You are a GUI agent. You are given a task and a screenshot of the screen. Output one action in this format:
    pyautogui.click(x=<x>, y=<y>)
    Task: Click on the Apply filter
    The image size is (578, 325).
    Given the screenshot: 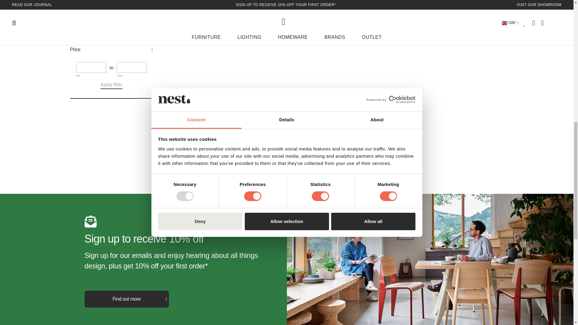 What is the action you would take?
    pyautogui.click(x=111, y=85)
    